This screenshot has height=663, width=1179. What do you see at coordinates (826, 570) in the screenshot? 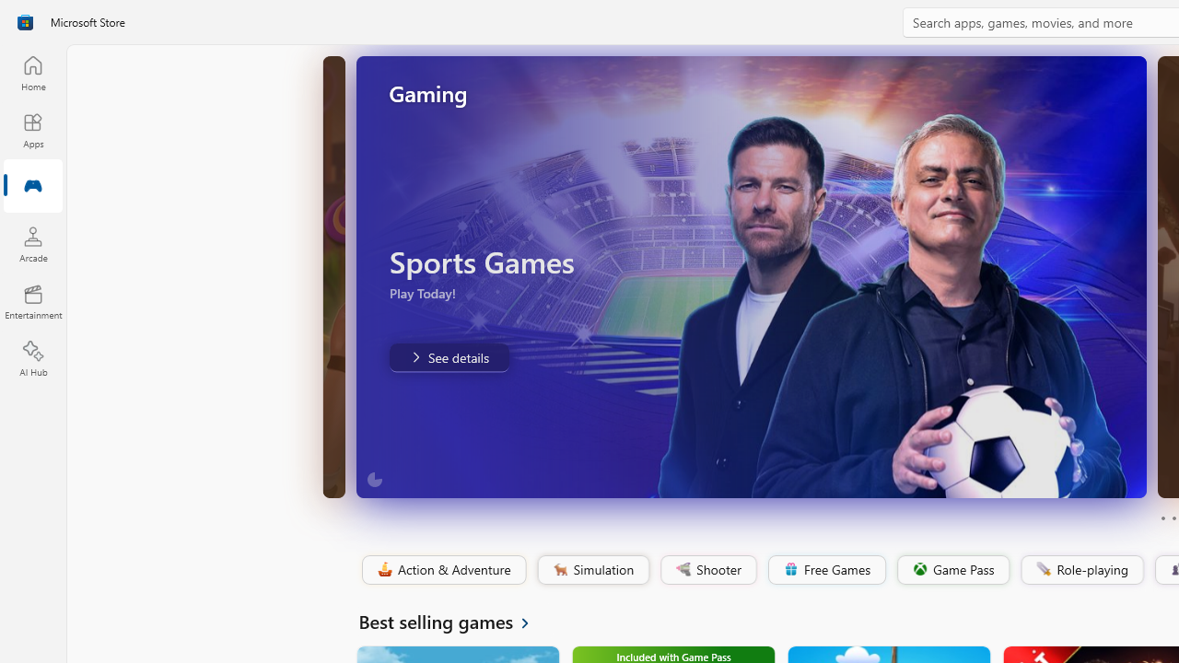
I see `Free Games` at bounding box center [826, 570].